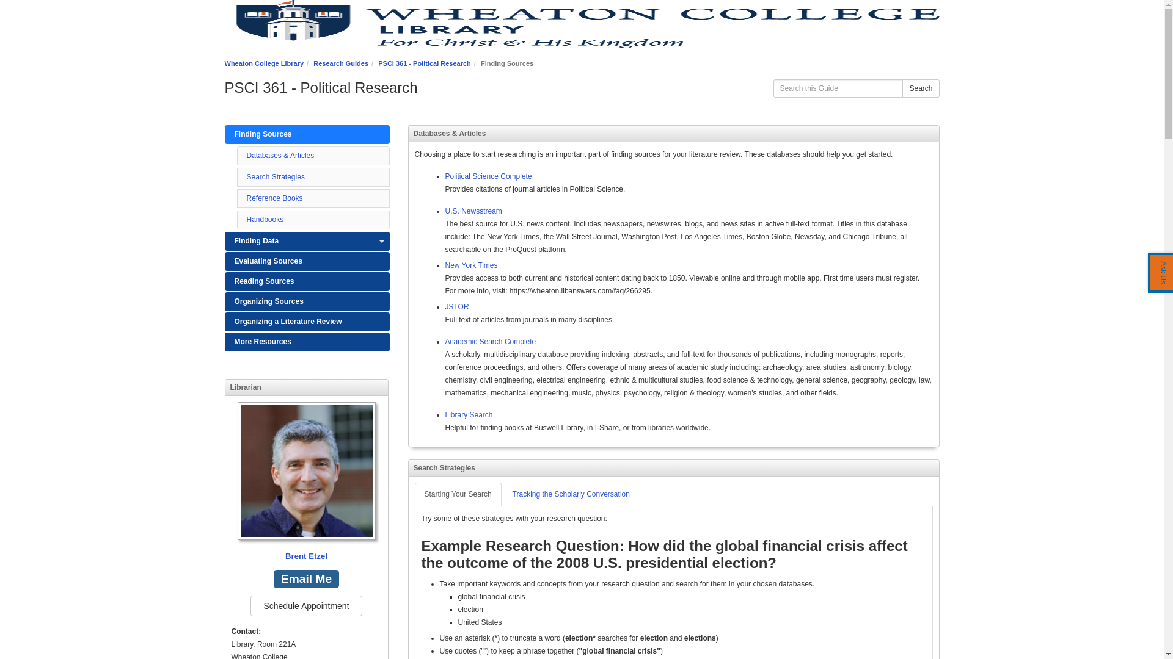  I want to click on Wheaton College Library, so click(264, 63).